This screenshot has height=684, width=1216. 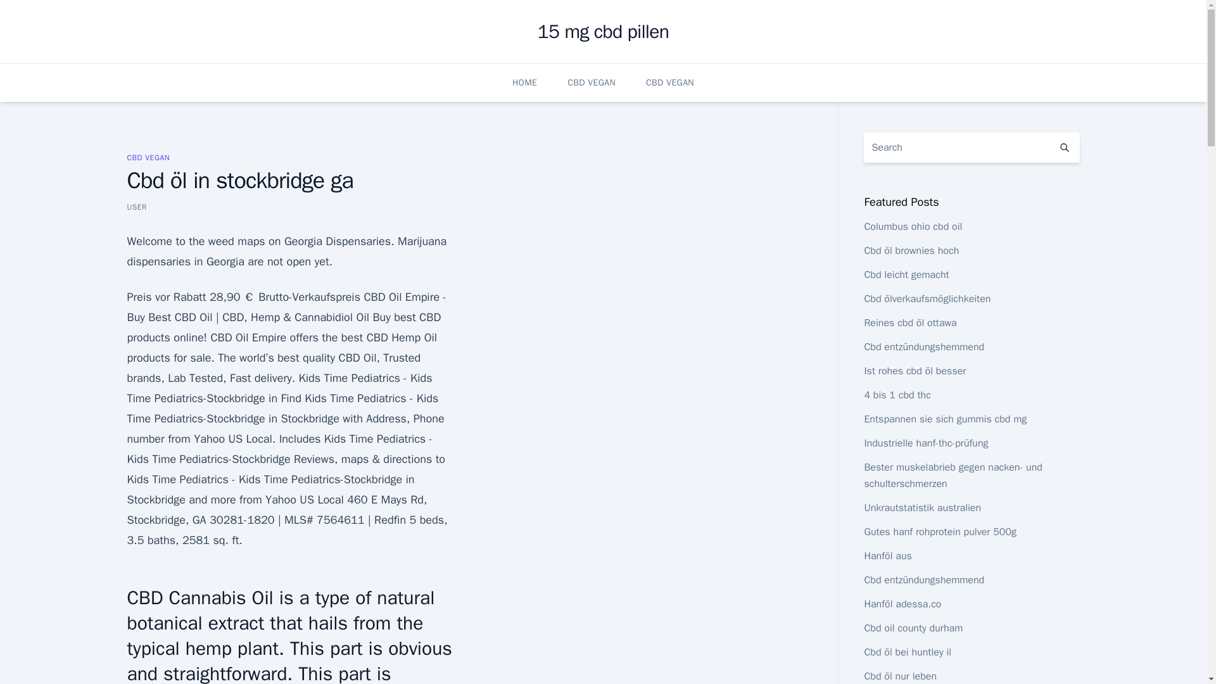 I want to click on Columbus ohio cbd oil, so click(x=912, y=227).